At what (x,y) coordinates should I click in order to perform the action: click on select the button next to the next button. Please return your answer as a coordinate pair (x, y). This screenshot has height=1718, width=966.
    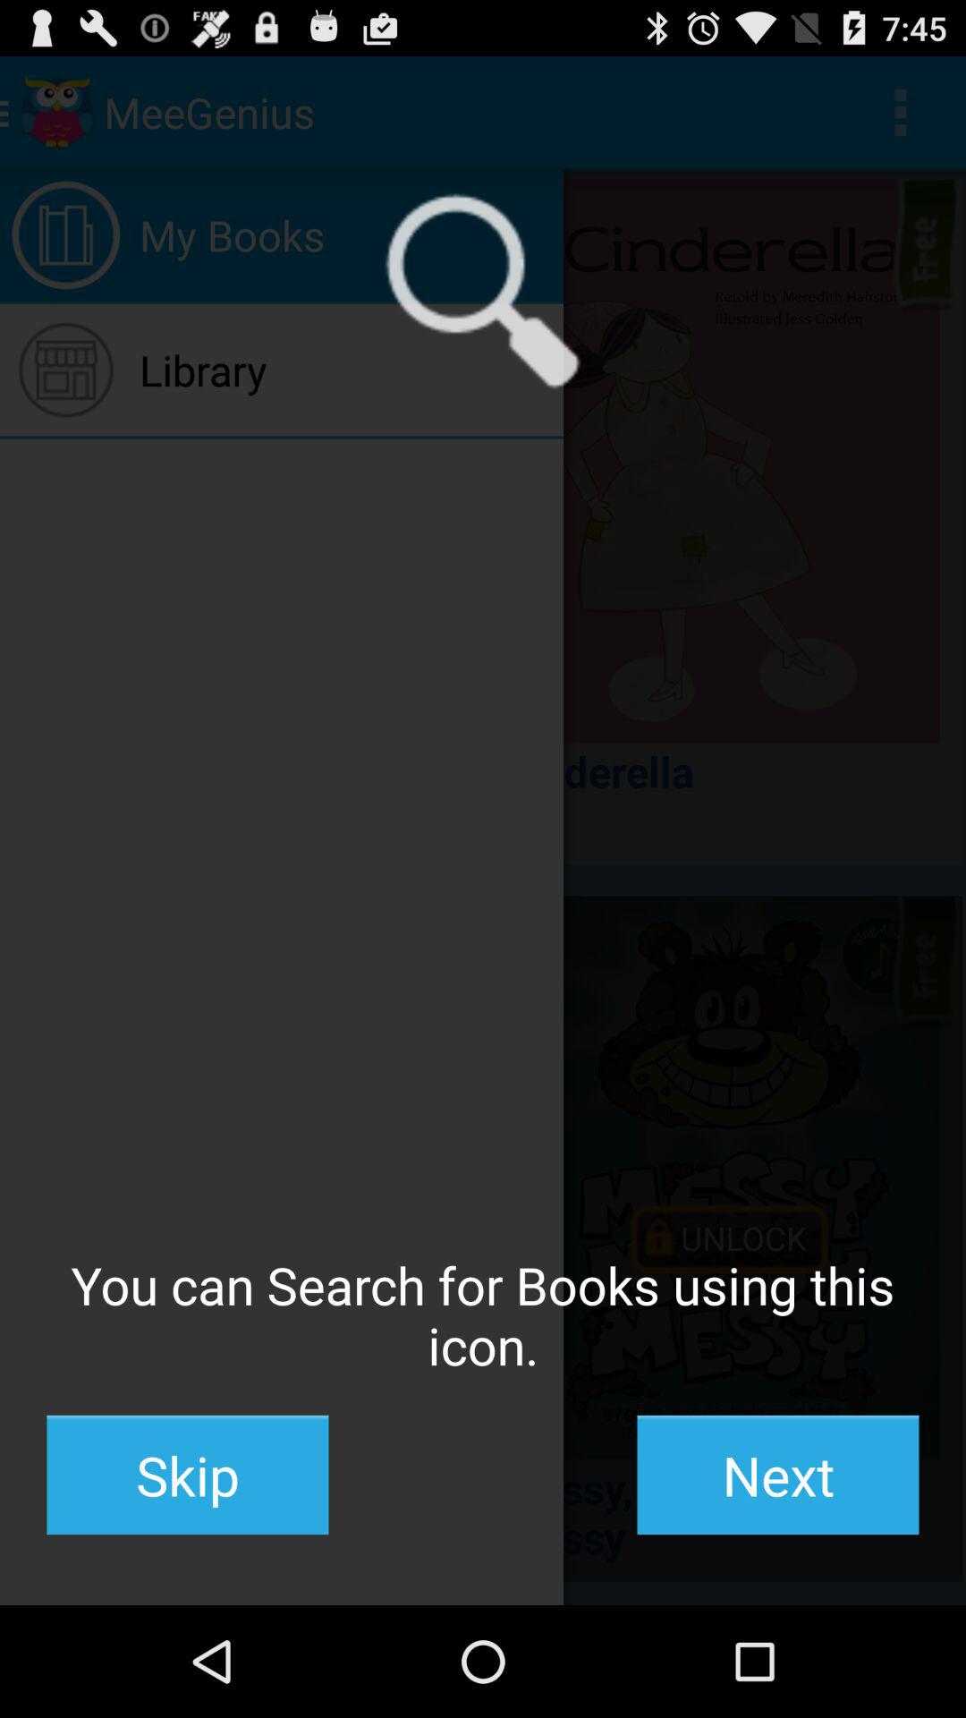
    Looking at the image, I should click on (188, 1475).